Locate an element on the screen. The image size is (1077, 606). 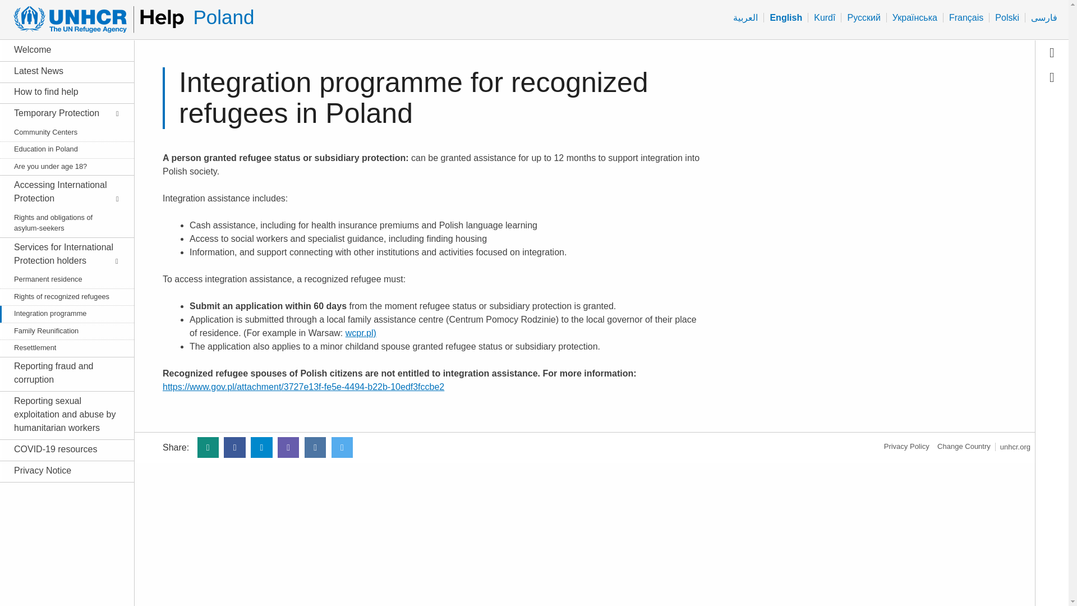
Farsi is located at coordinates (1044, 18).